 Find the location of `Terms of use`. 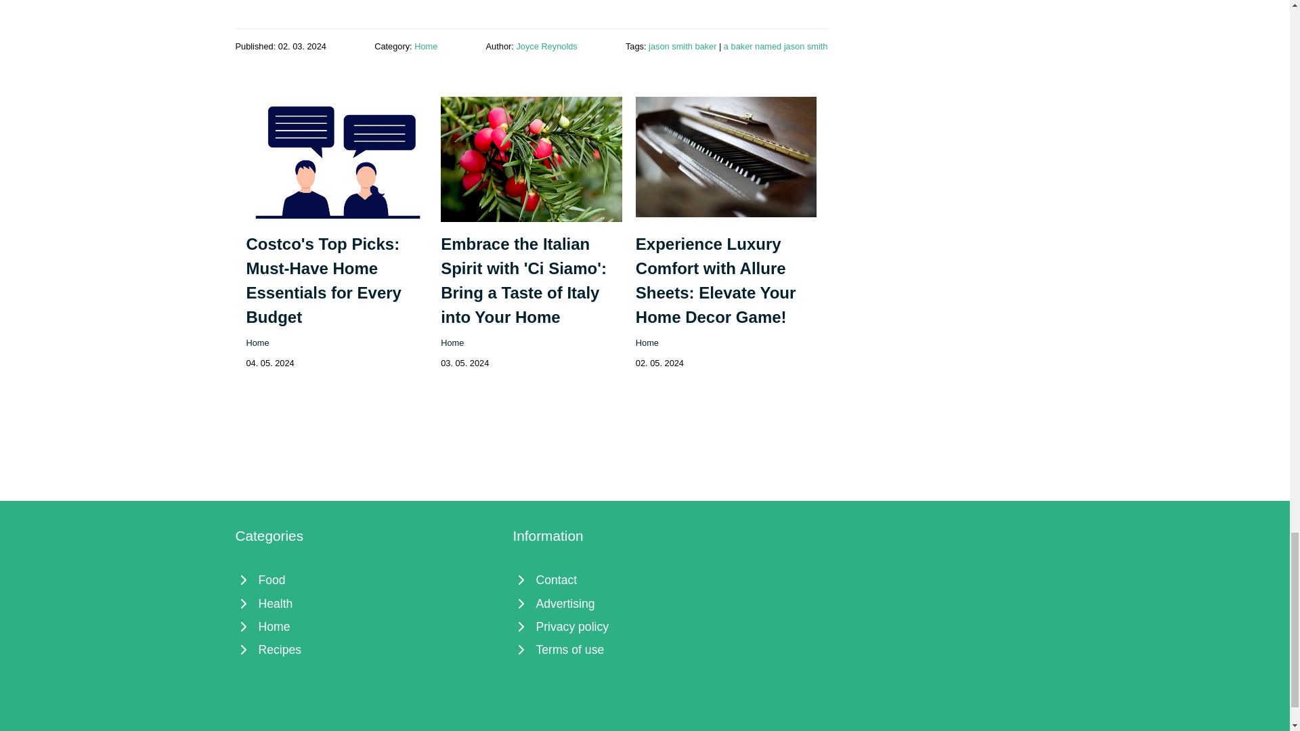

Terms of use is located at coordinates (645, 650).